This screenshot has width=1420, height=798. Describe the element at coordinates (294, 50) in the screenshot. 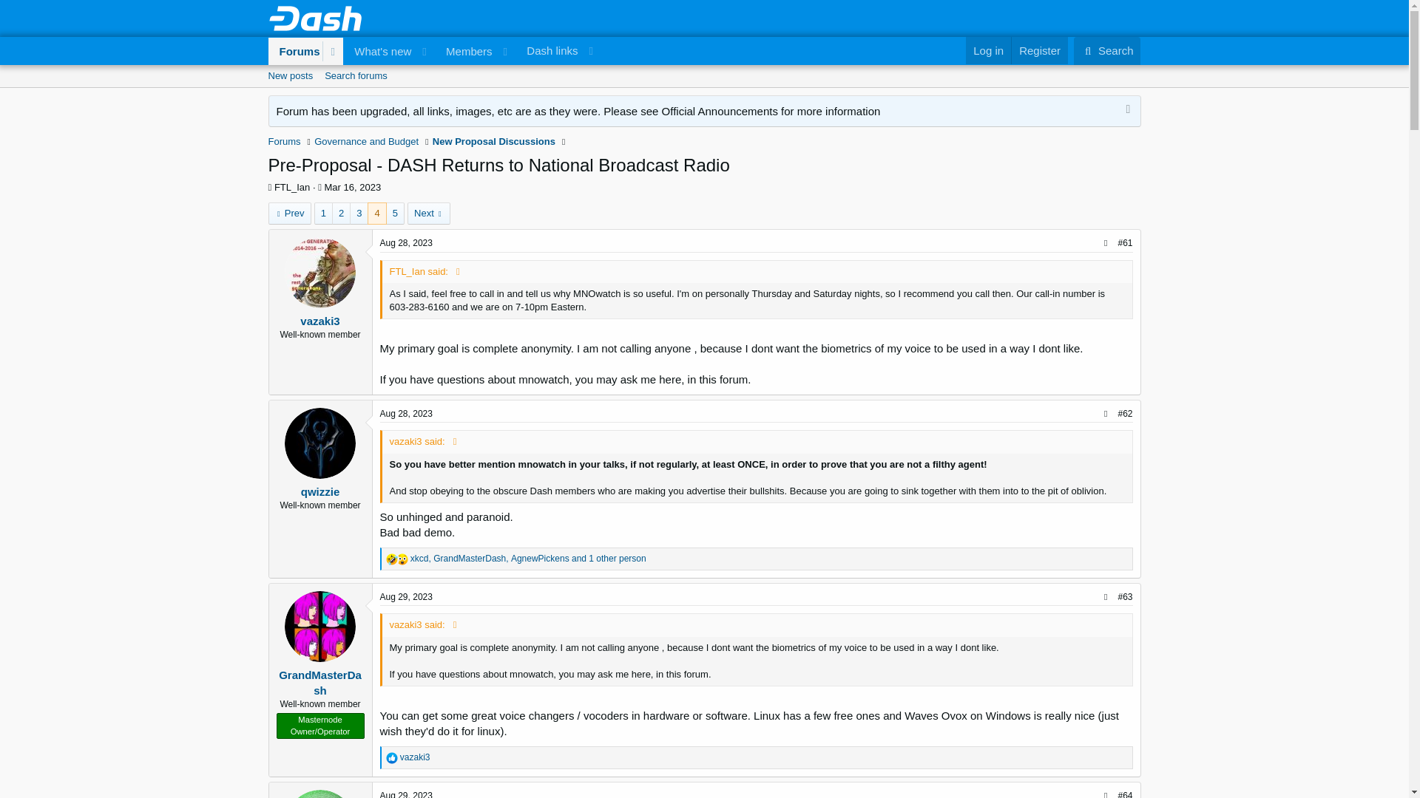

I see `Forums` at that location.